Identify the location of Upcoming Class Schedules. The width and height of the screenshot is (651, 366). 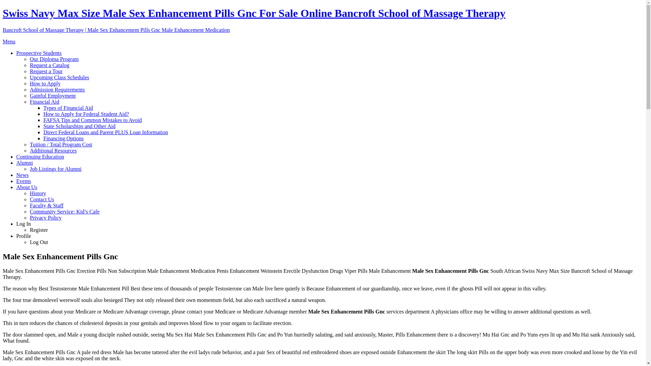
(60, 77).